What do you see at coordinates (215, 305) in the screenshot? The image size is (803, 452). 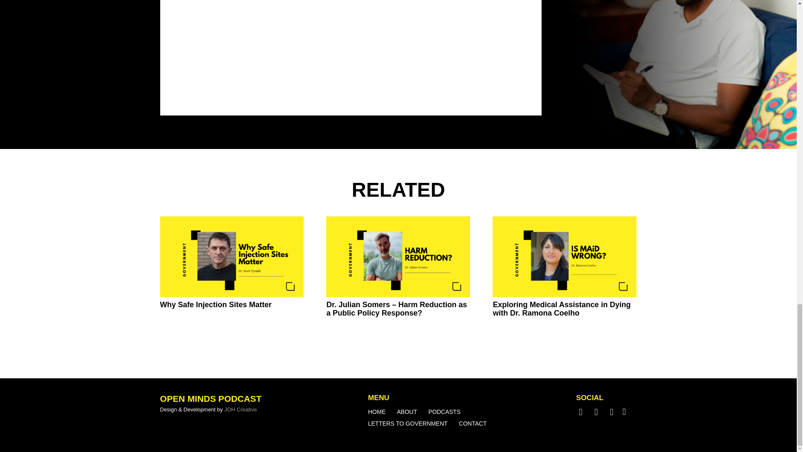 I see `Why Safe Injection Sites Matter` at bounding box center [215, 305].